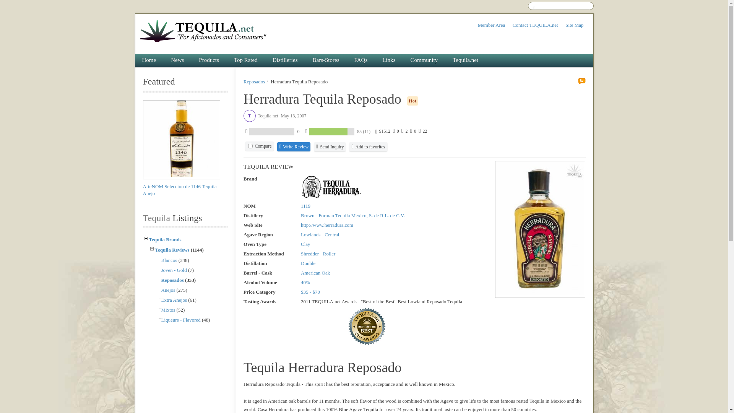 The width and height of the screenshot is (734, 413). Describe the element at coordinates (367, 326) in the screenshot. I see `2011 TEQUILA.net Awards - Best of the Best` at that location.